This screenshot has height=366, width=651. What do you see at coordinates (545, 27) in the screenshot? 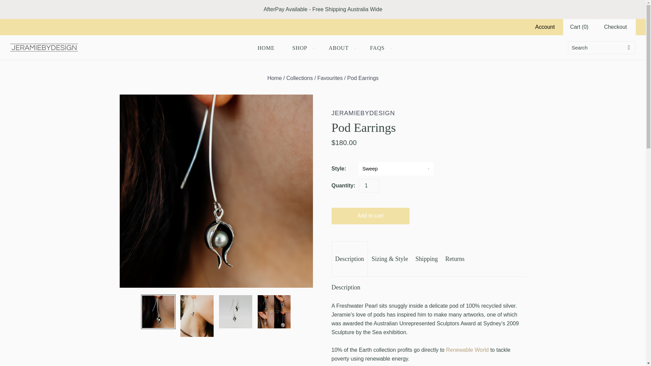
I see `Account` at bounding box center [545, 27].